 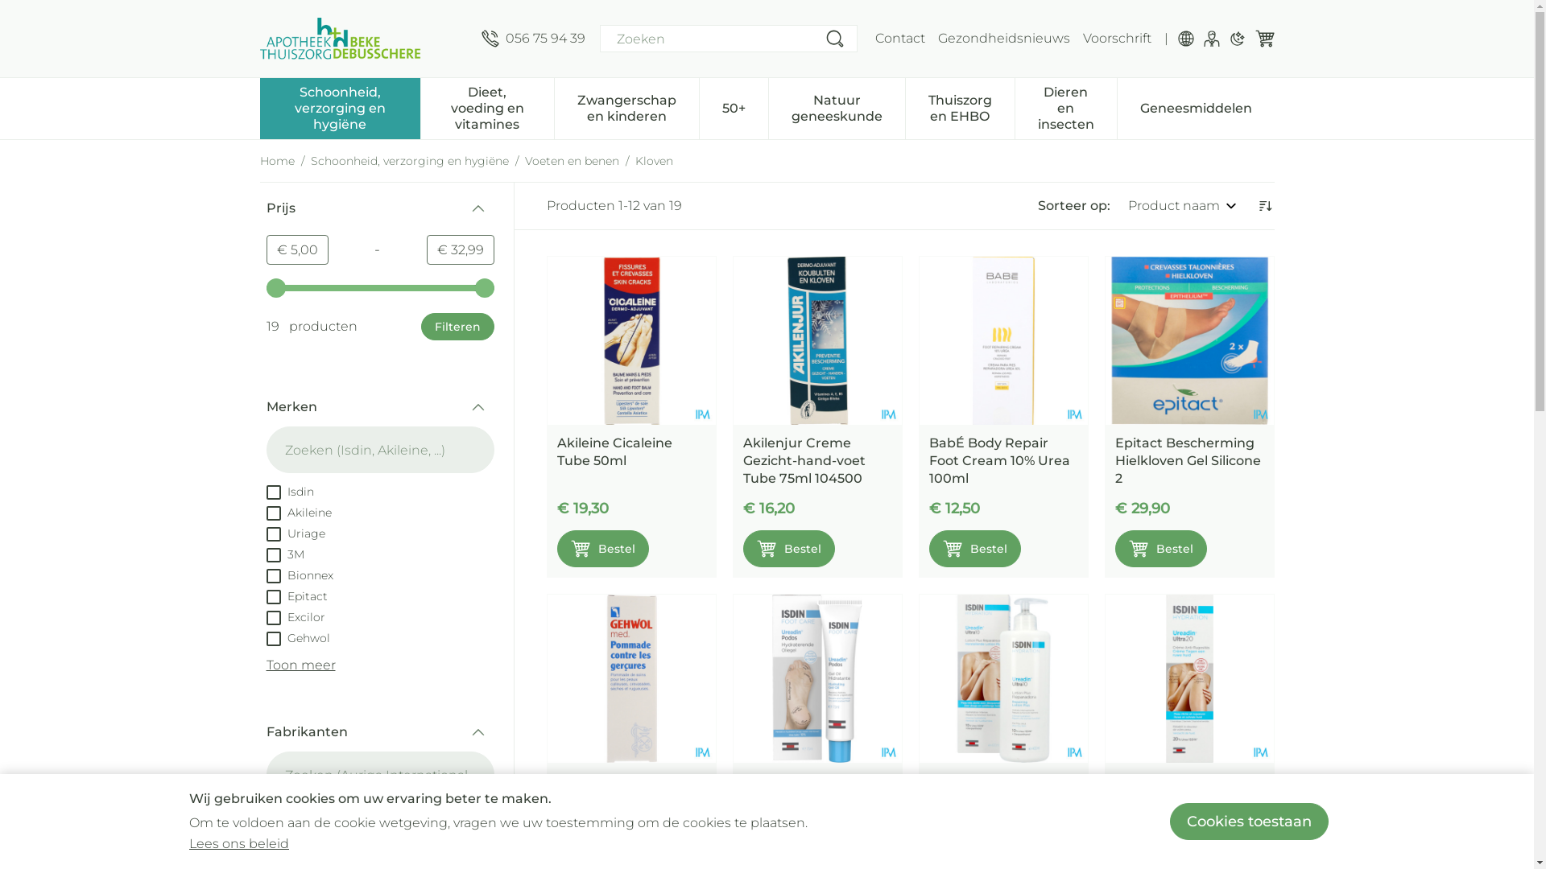 What do you see at coordinates (626, 107) in the screenshot?
I see `Zwangerschap en kinderen` at bounding box center [626, 107].